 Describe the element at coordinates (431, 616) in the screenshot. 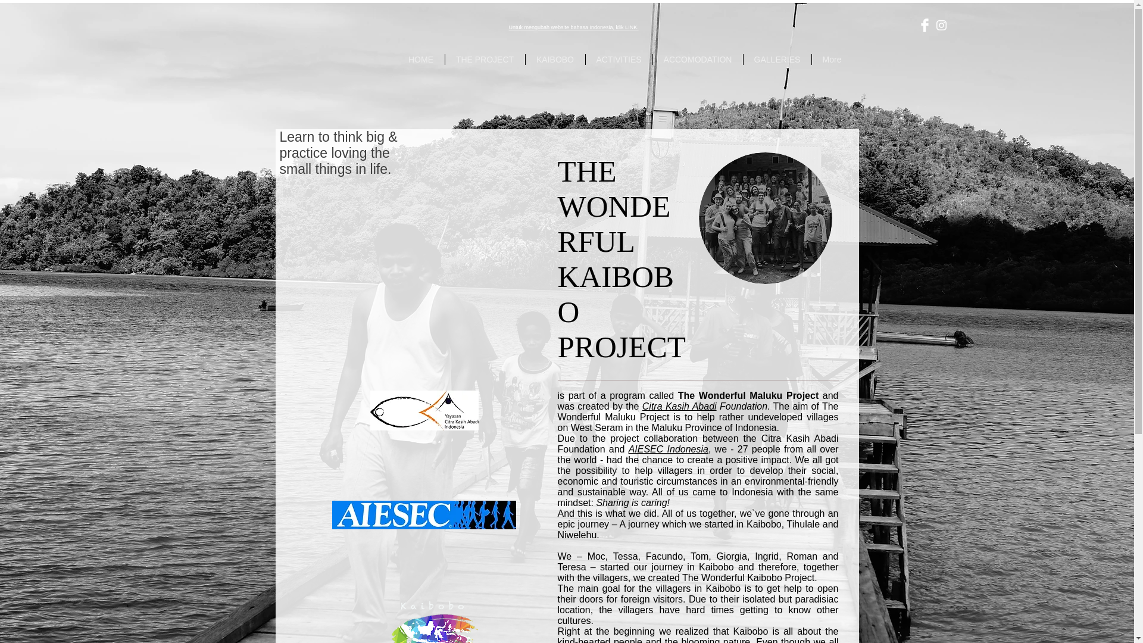

I see `The Wonderful Maluku Project` at that location.